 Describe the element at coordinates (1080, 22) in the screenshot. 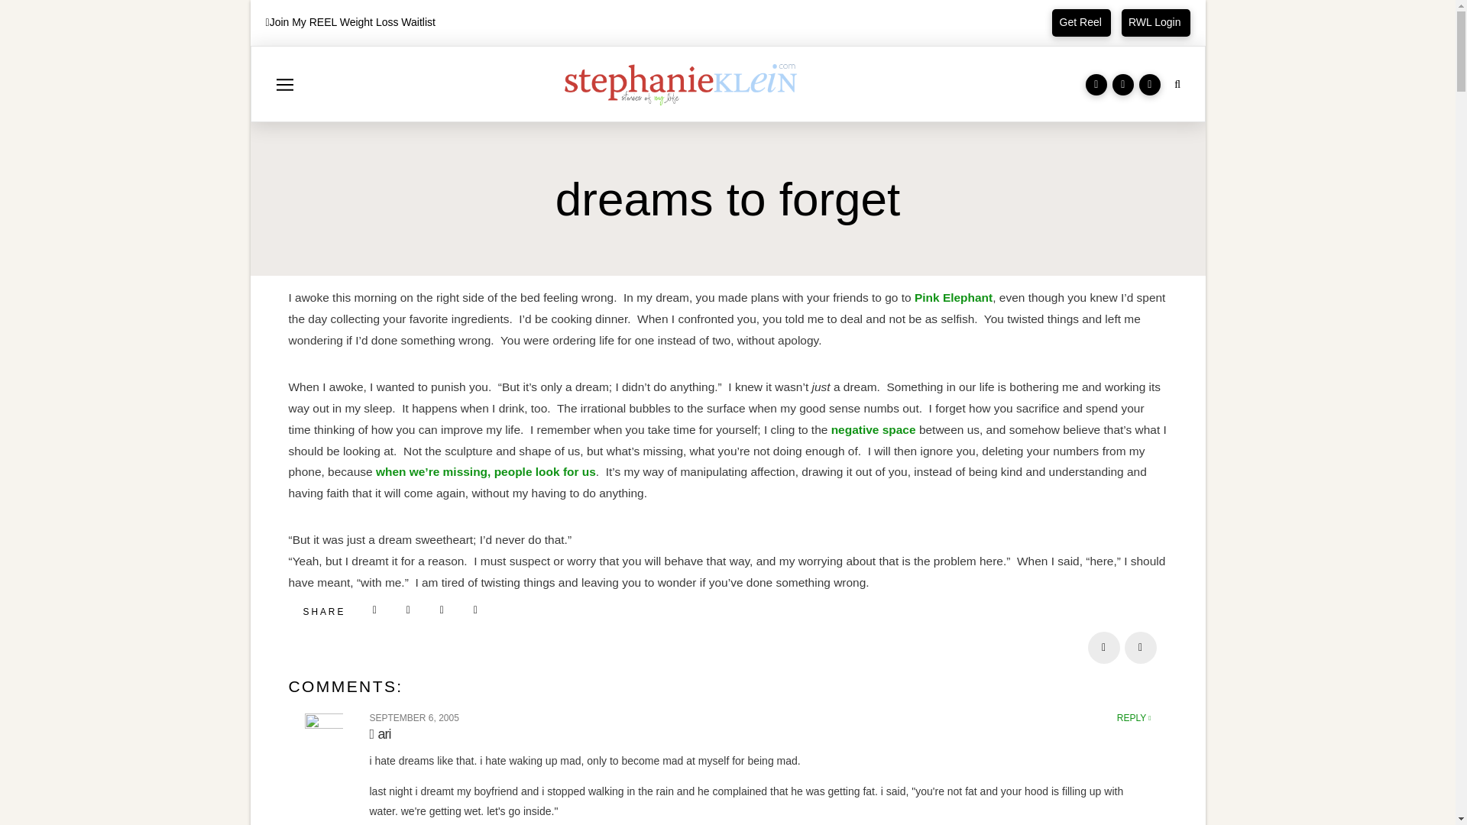

I see `Get Reel` at that location.